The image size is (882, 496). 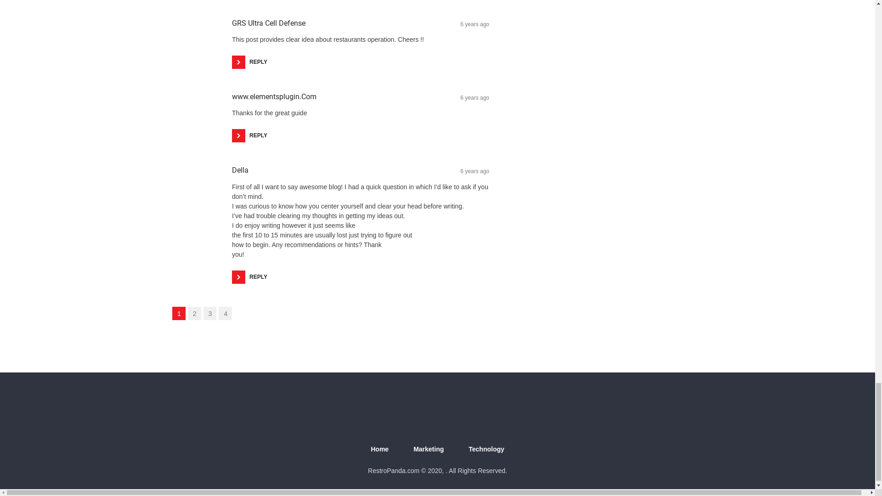 I want to click on Della, so click(x=240, y=170).